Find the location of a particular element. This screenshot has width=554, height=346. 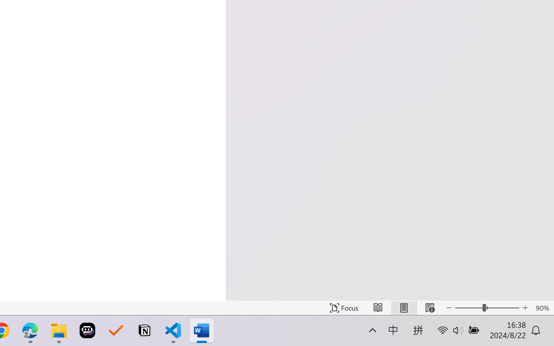

Zoom 90% is located at coordinates (543, 308).